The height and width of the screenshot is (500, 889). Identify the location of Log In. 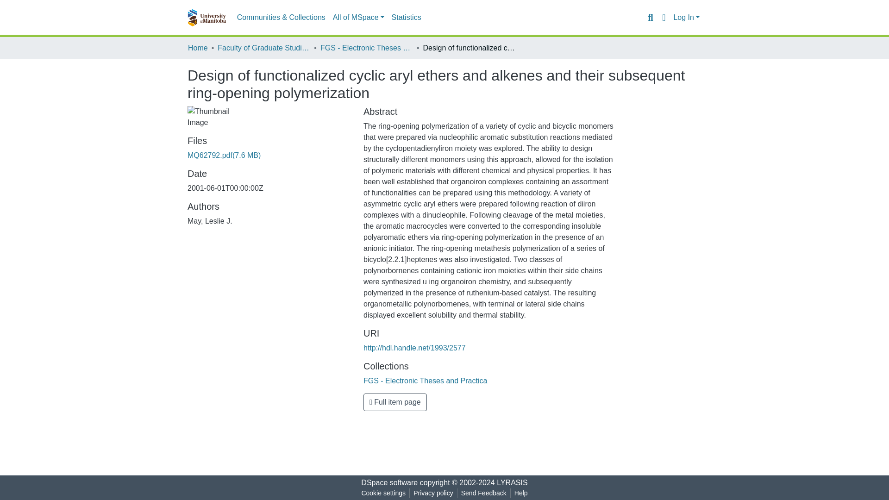
(686, 18).